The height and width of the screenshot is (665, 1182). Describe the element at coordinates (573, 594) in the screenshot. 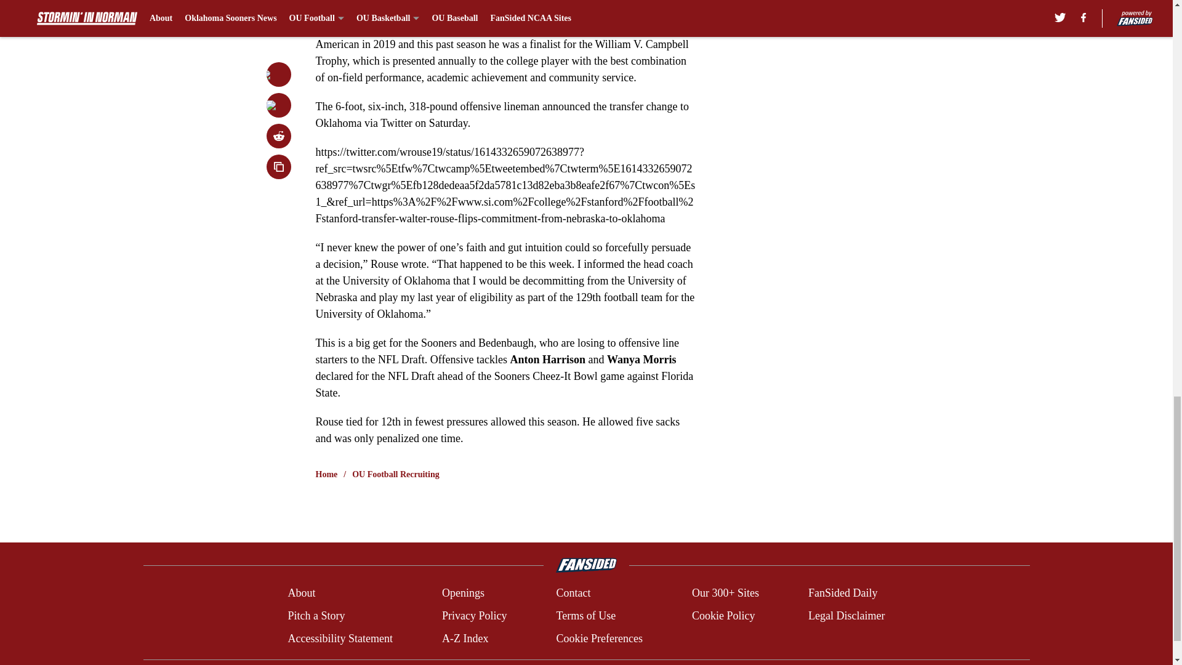

I see `Contact` at that location.